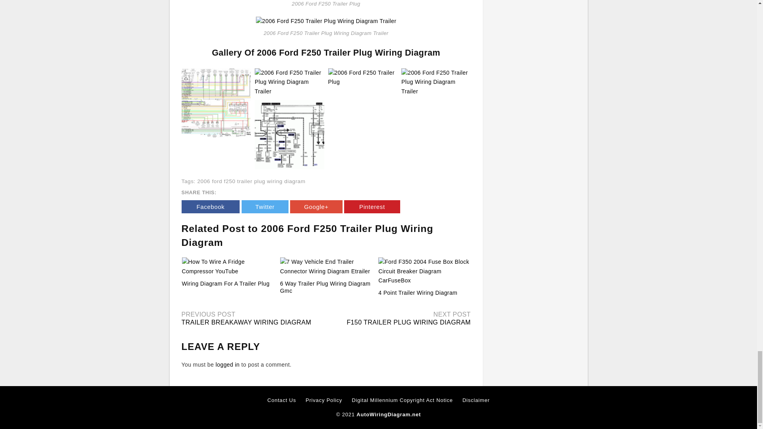  Describe the element at coordinates (226, 284) in the screenshot. I see `Wiring Diagram For A Trailer Plug` at that location.